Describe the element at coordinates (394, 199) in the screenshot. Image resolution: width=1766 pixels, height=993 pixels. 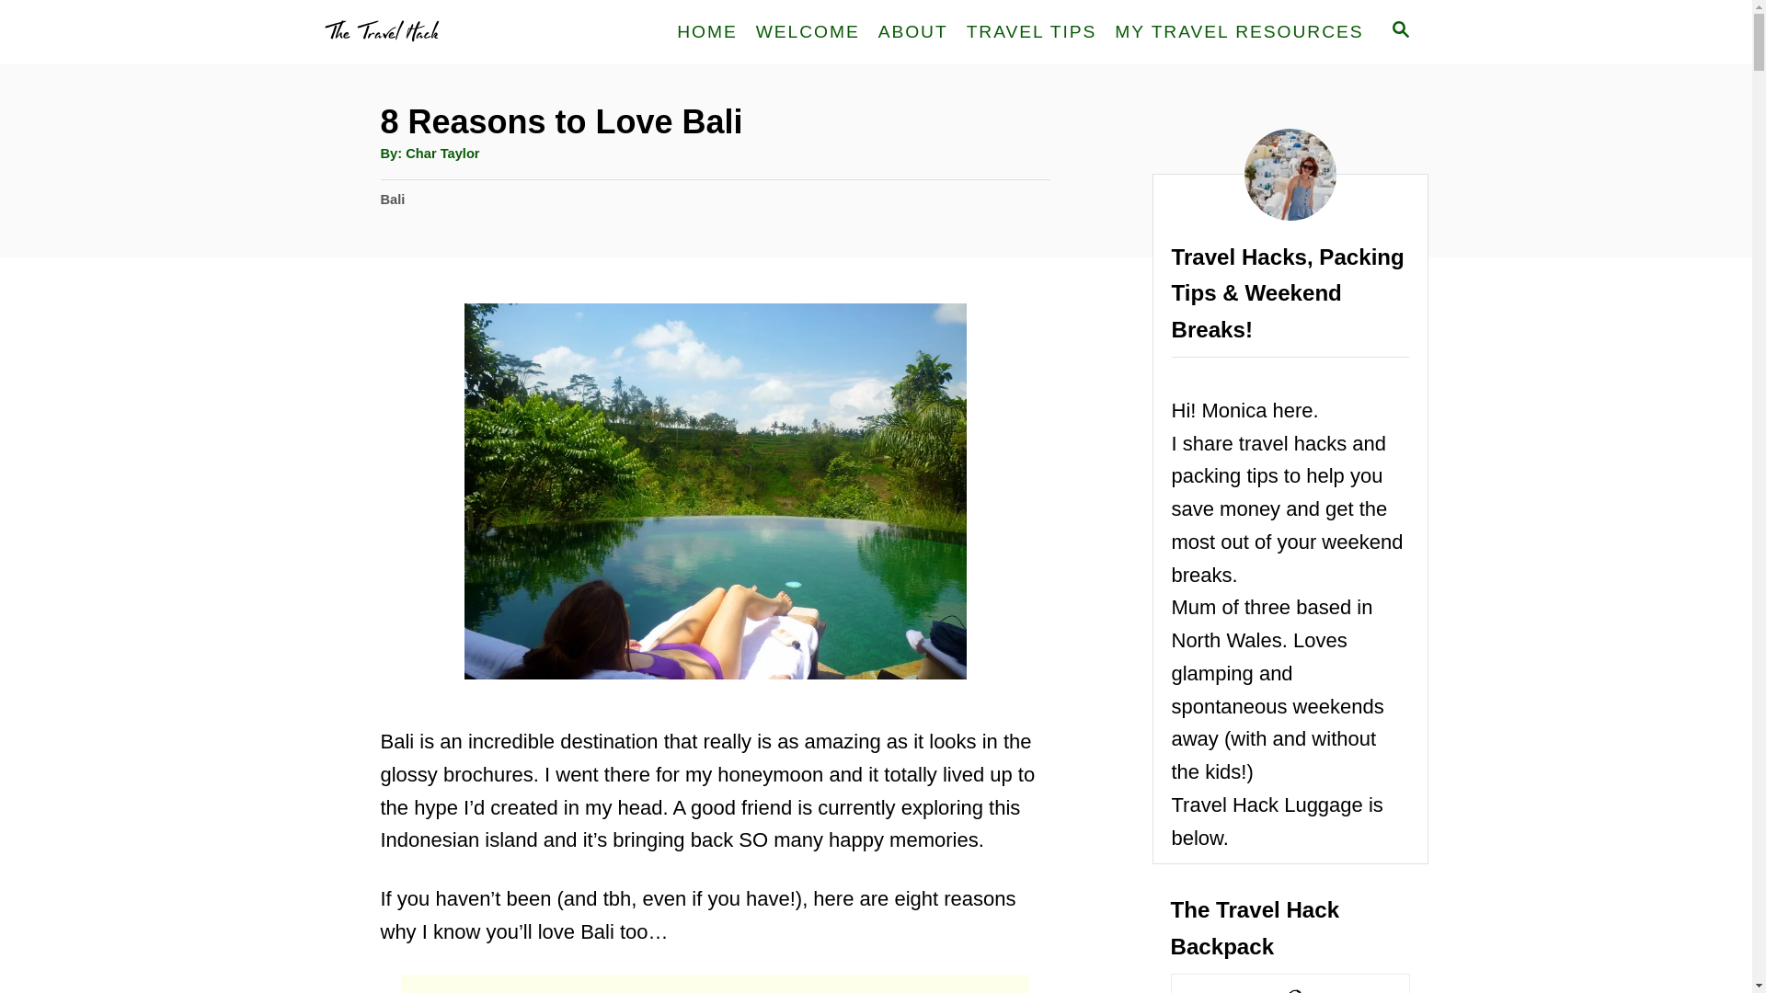
I see `Bali` at that location.